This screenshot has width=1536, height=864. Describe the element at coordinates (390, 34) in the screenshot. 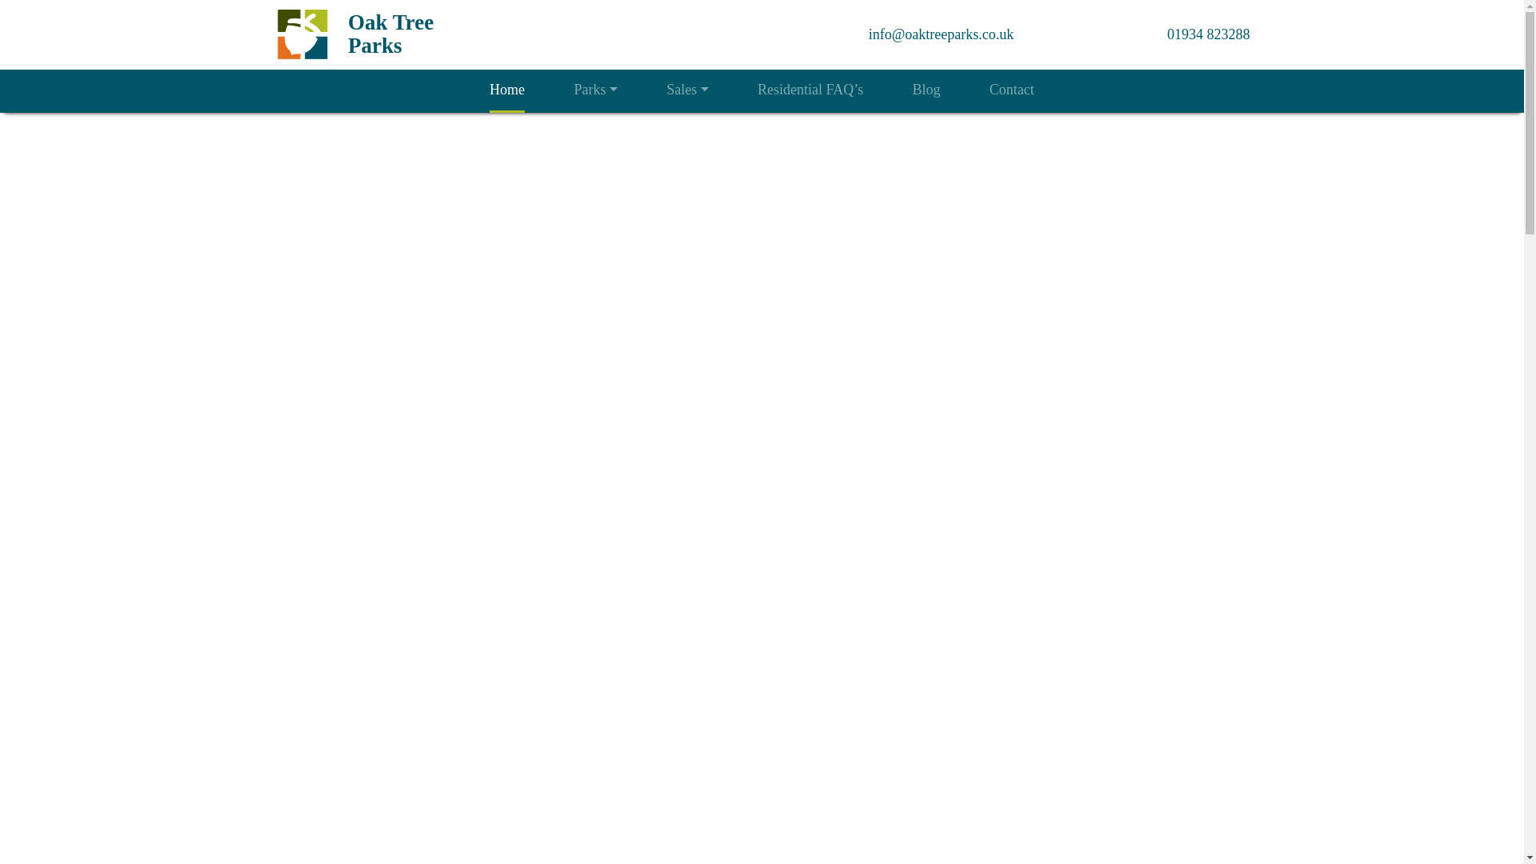

I see `Oak Tree Parks` at that location.